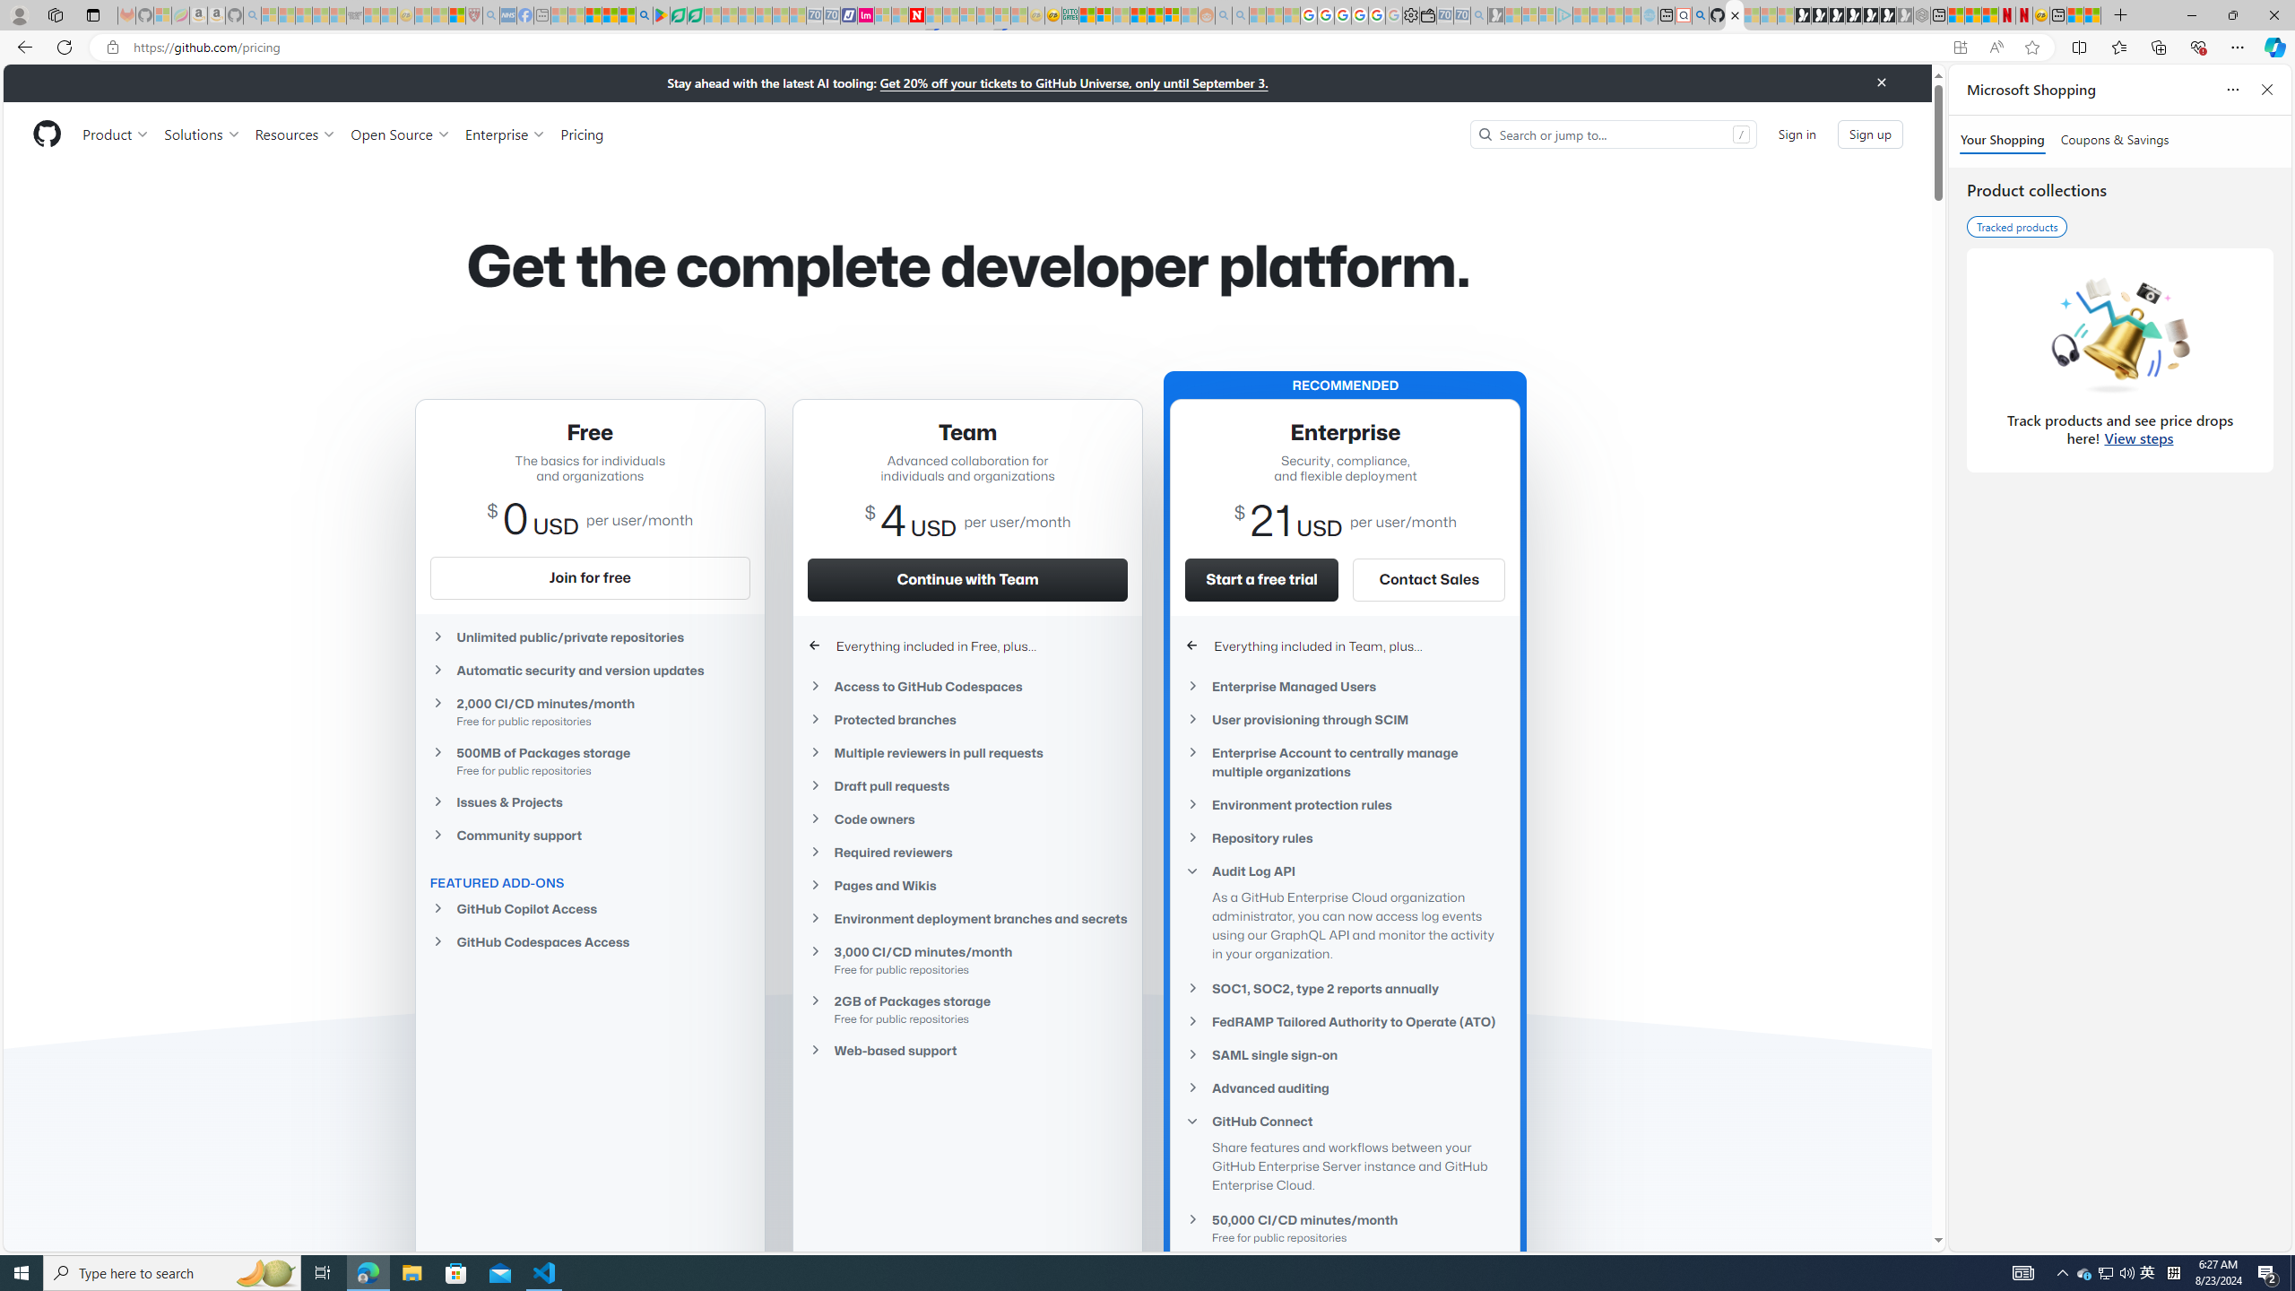 This screenshot has height=1291, width=2295. Describe the element at coordinates (968, 753) in the screenshot. I see `Multiple reviewers in pull requests` at that location.